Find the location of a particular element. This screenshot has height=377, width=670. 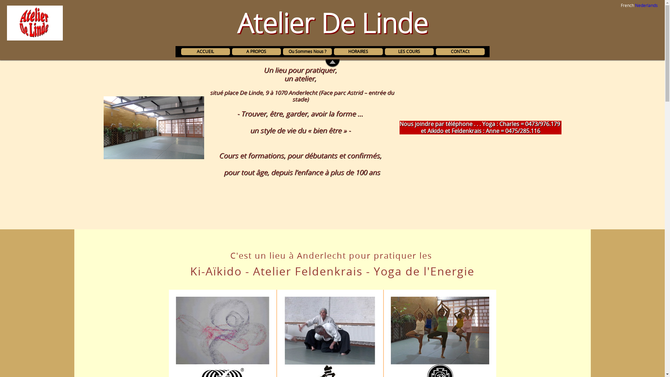

   is located at coordinates (1, 232).